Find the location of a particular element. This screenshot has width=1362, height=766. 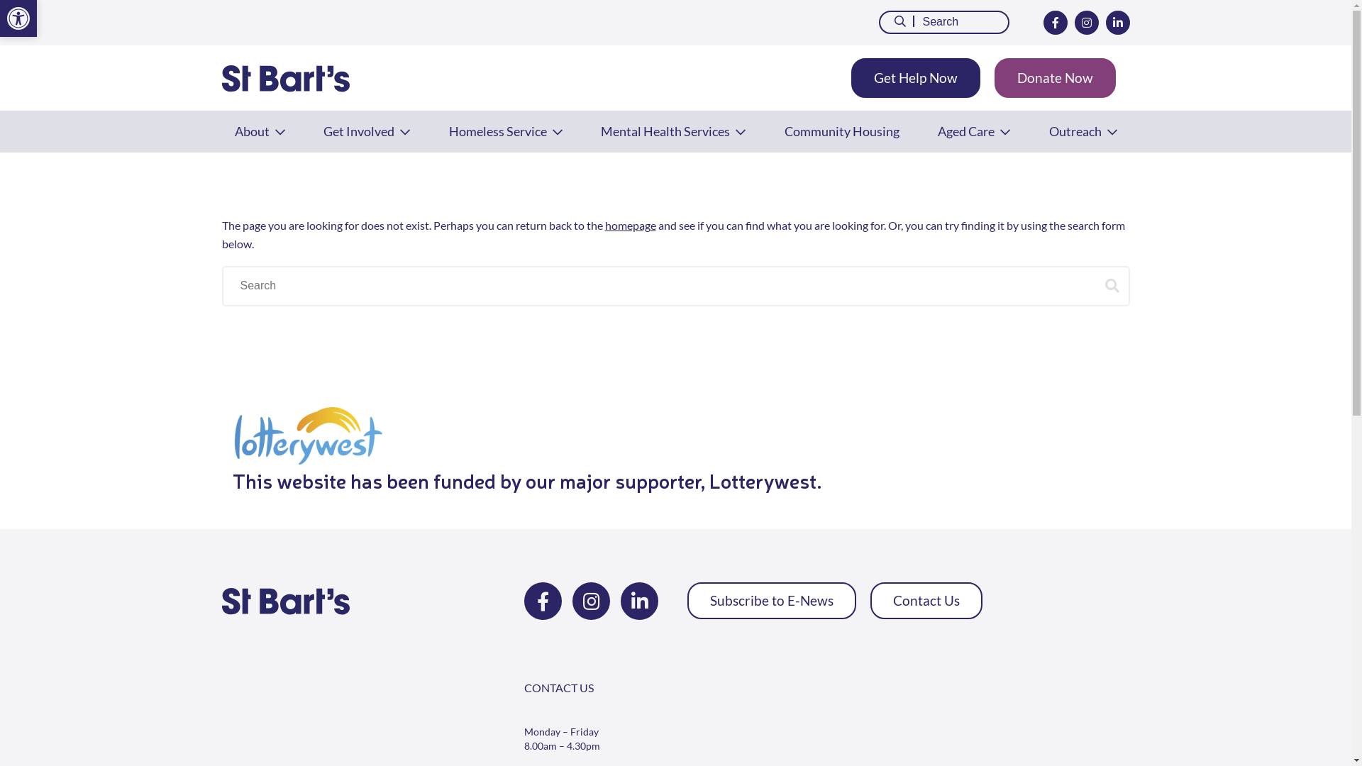

Outreach is located at coordinates (1083, 131).